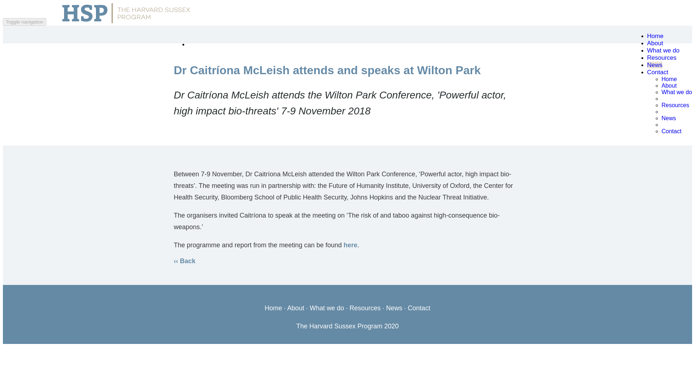 This screenshot has width=695, height=391. Describe the element at coordinates (419, 308) in the screenshot. I see `Contact` at that location.